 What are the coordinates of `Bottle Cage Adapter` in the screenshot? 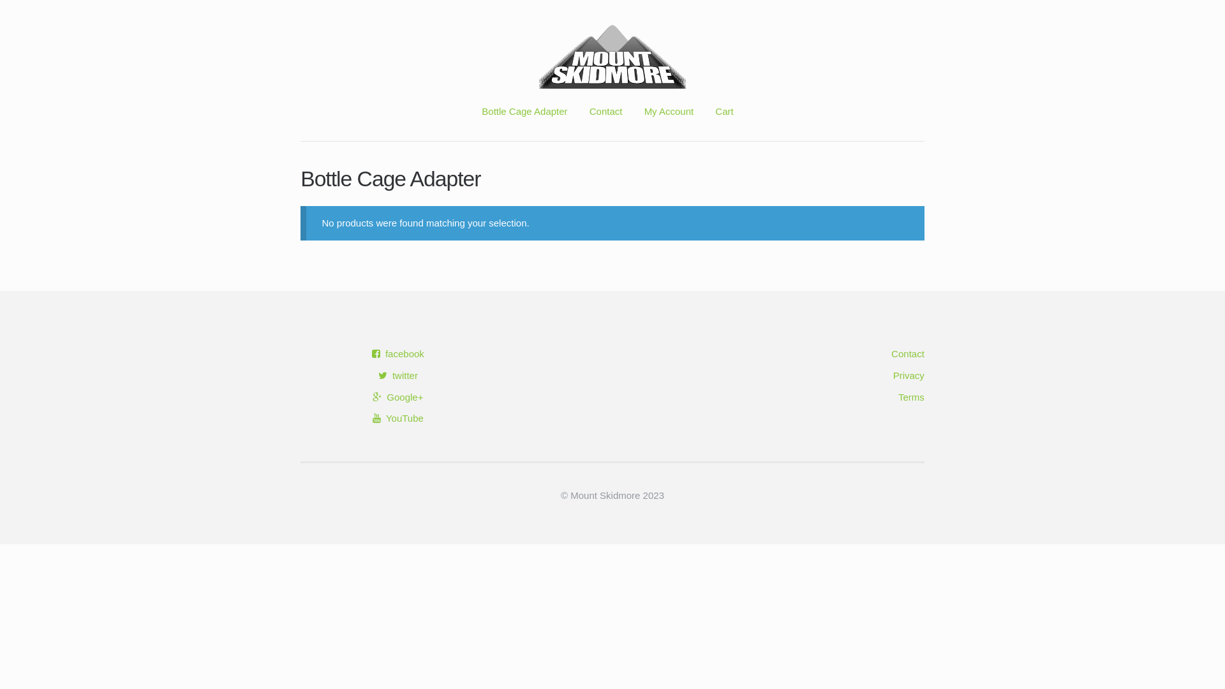 It's located at (524, 122).